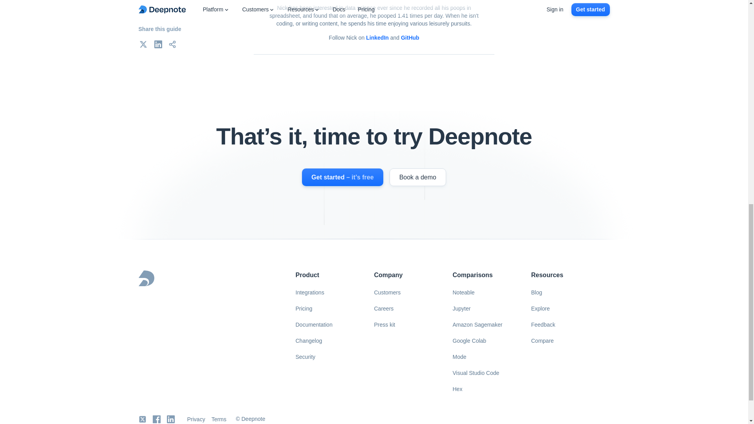 This screenshot has width=754, height=424. What do you see at coordinates (459, 357) in the screenshot?
I see `Mode` at bounding box center [459, 357].